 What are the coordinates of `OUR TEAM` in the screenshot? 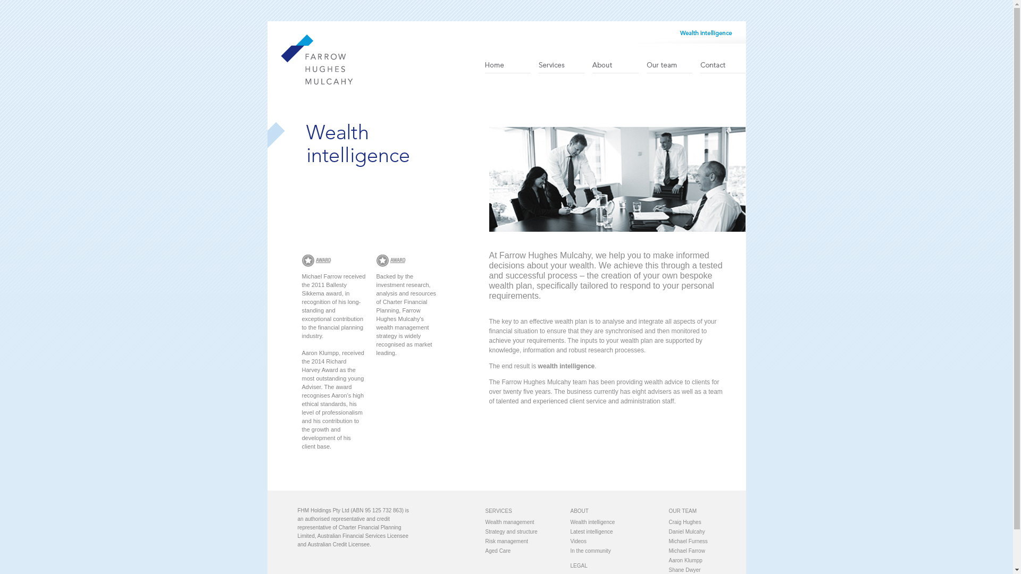 It's located at (683, 511).